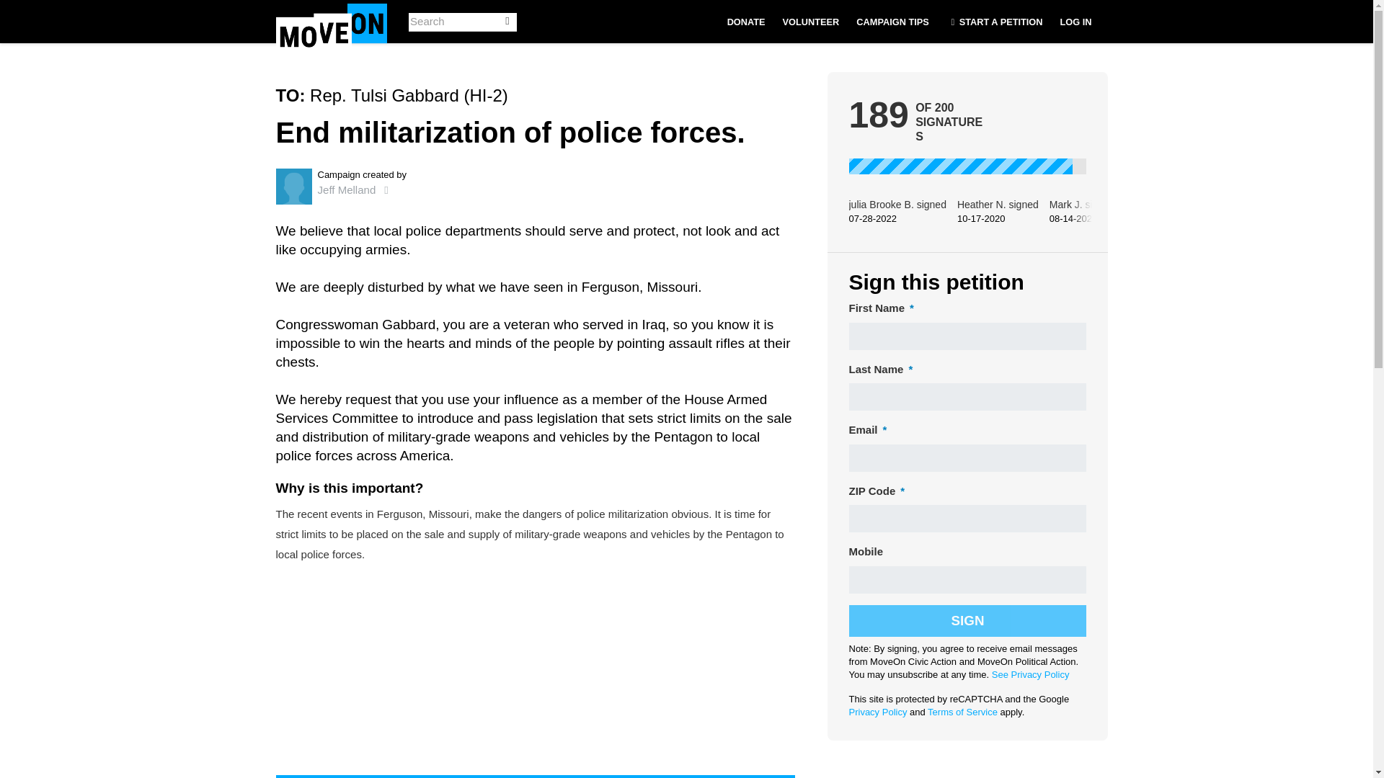  Describe the element at coordinates (908, 370) in the screenshot. I see `required` at that location.